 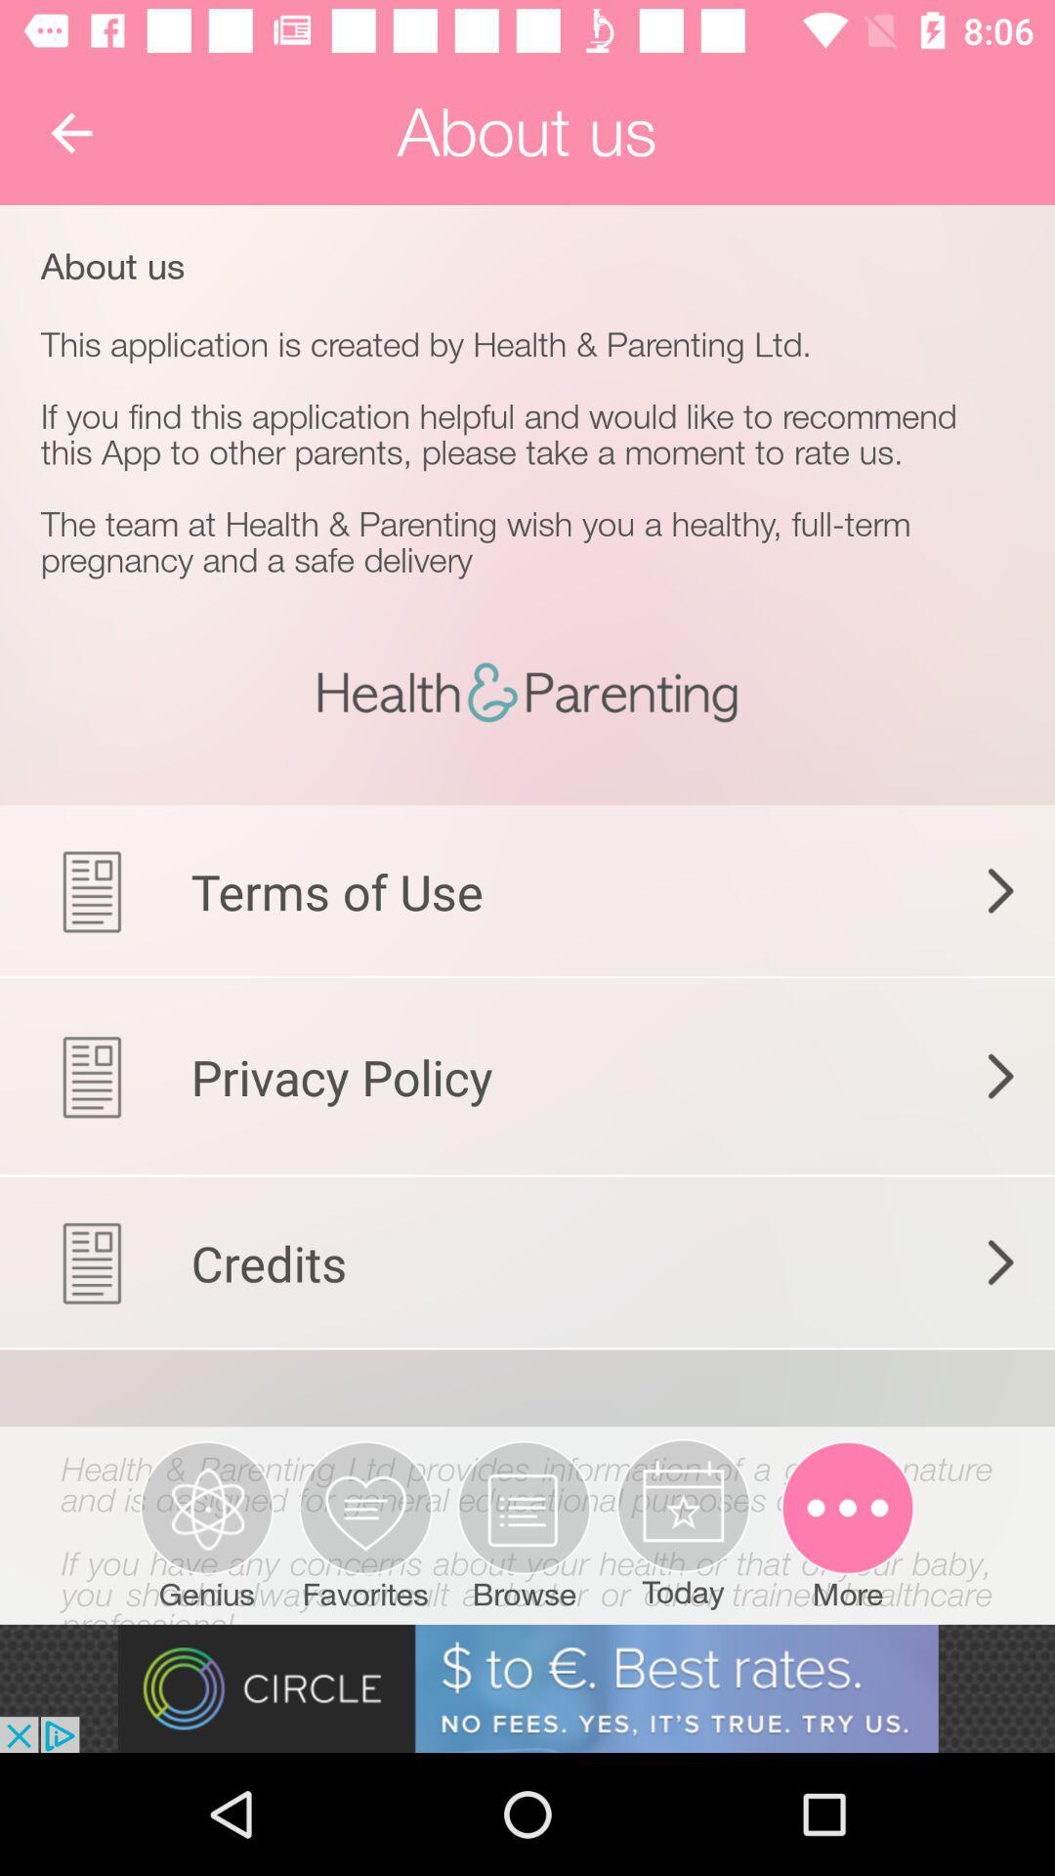 I want to click on advertisent page, so click(x=527, y=1688).